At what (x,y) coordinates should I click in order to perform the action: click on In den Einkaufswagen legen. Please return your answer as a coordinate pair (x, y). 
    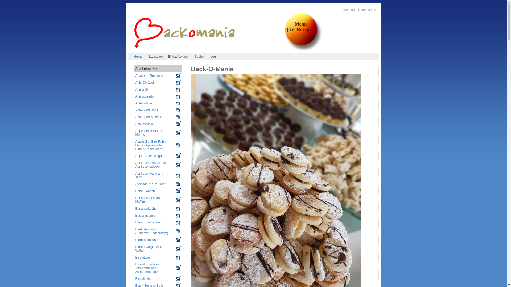
    Looking at the image, I should click on (178, 124).